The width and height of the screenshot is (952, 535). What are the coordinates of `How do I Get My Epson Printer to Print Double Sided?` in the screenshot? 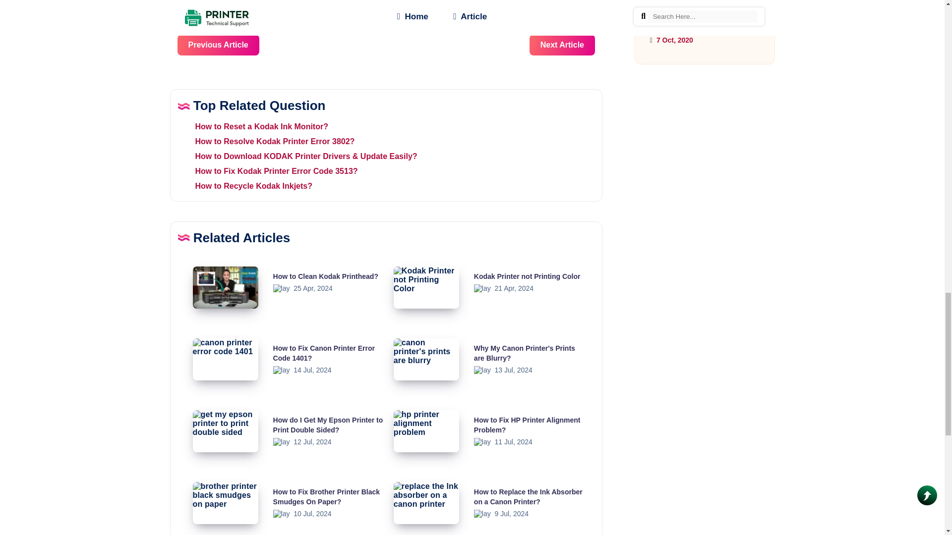 It's located at (328, 425).